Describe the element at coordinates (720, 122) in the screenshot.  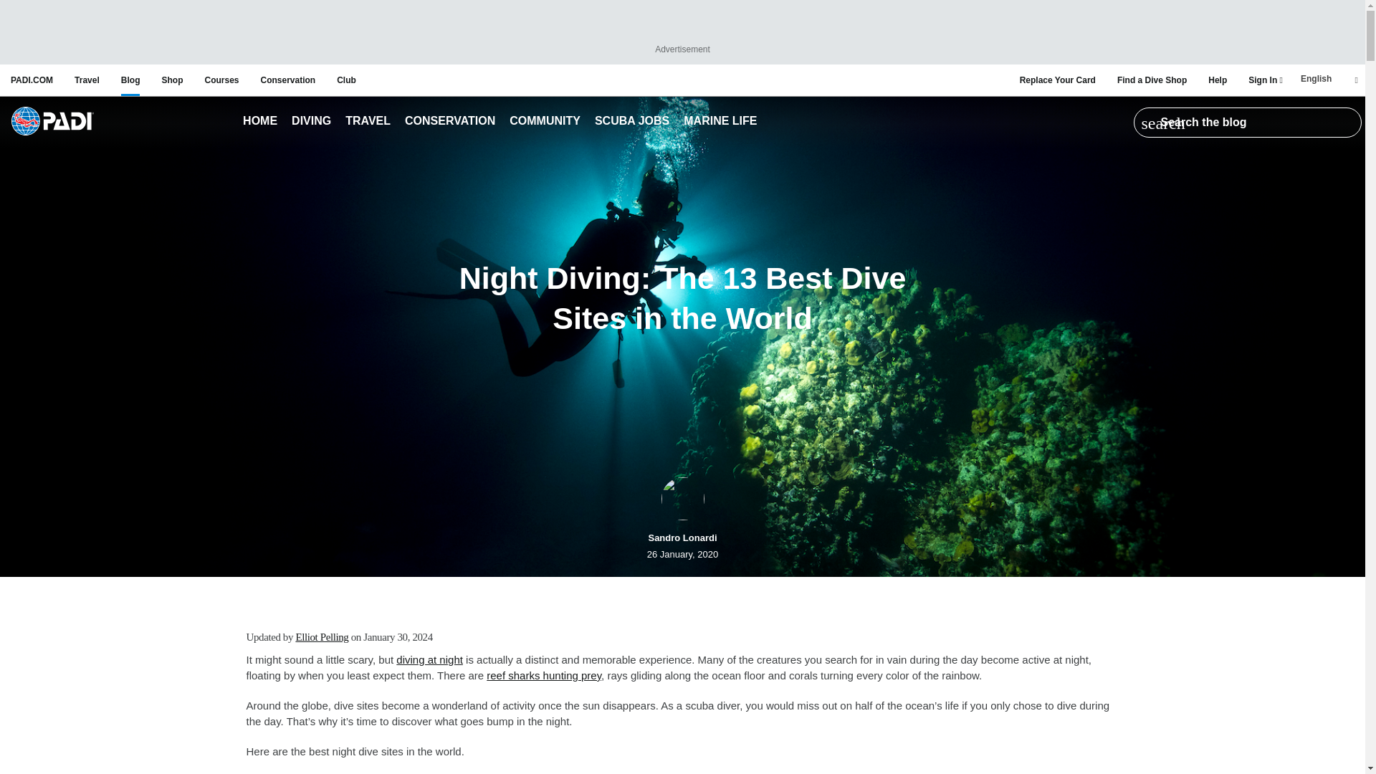
I see `Marine Life` at that location.